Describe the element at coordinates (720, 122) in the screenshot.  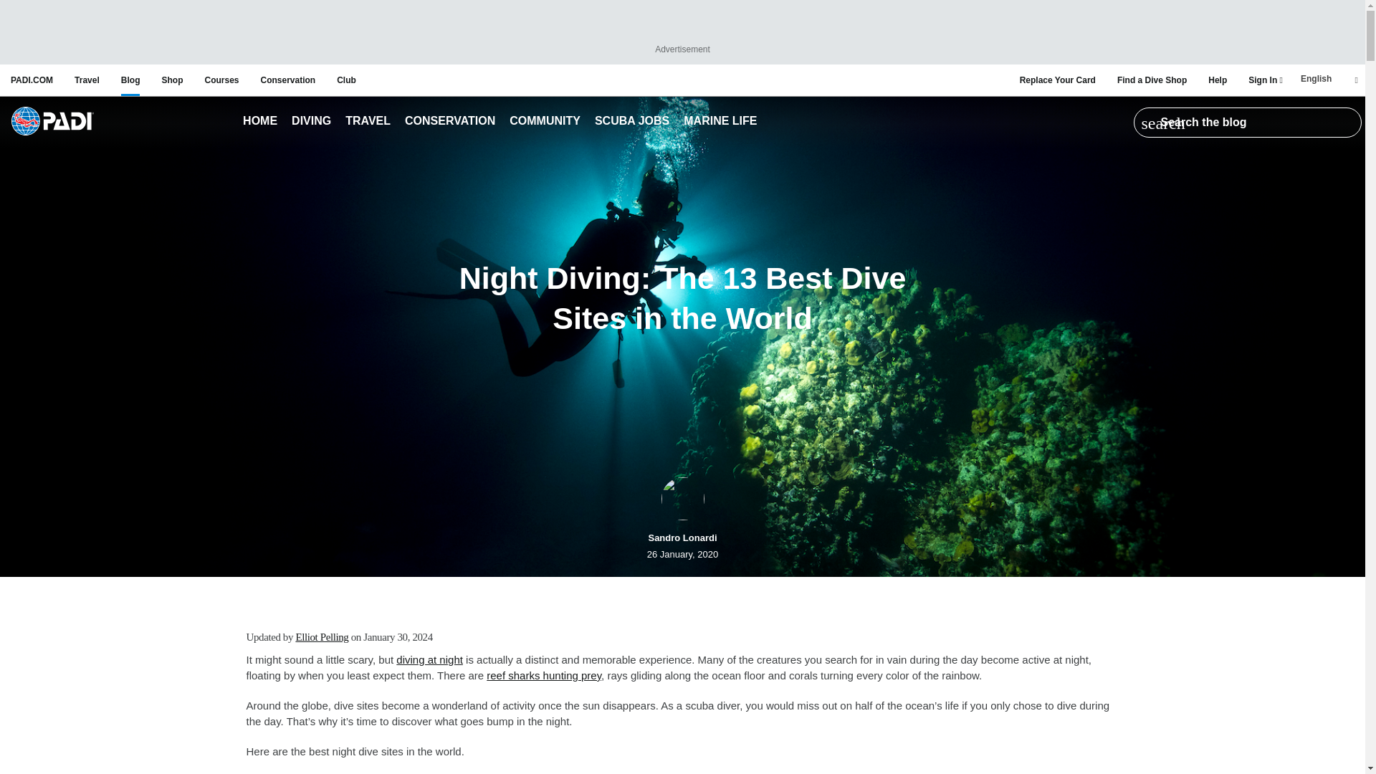
I see `Marine Life` at that location.